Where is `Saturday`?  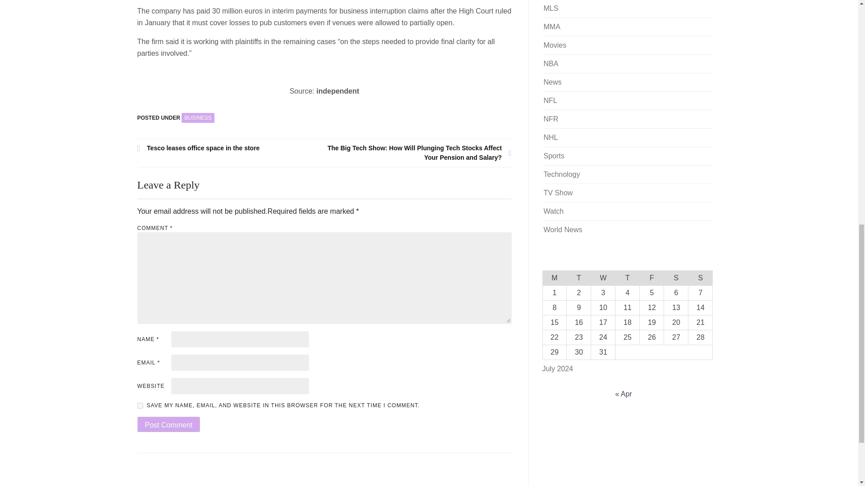 Saturday is located at coordinates (676, 277).